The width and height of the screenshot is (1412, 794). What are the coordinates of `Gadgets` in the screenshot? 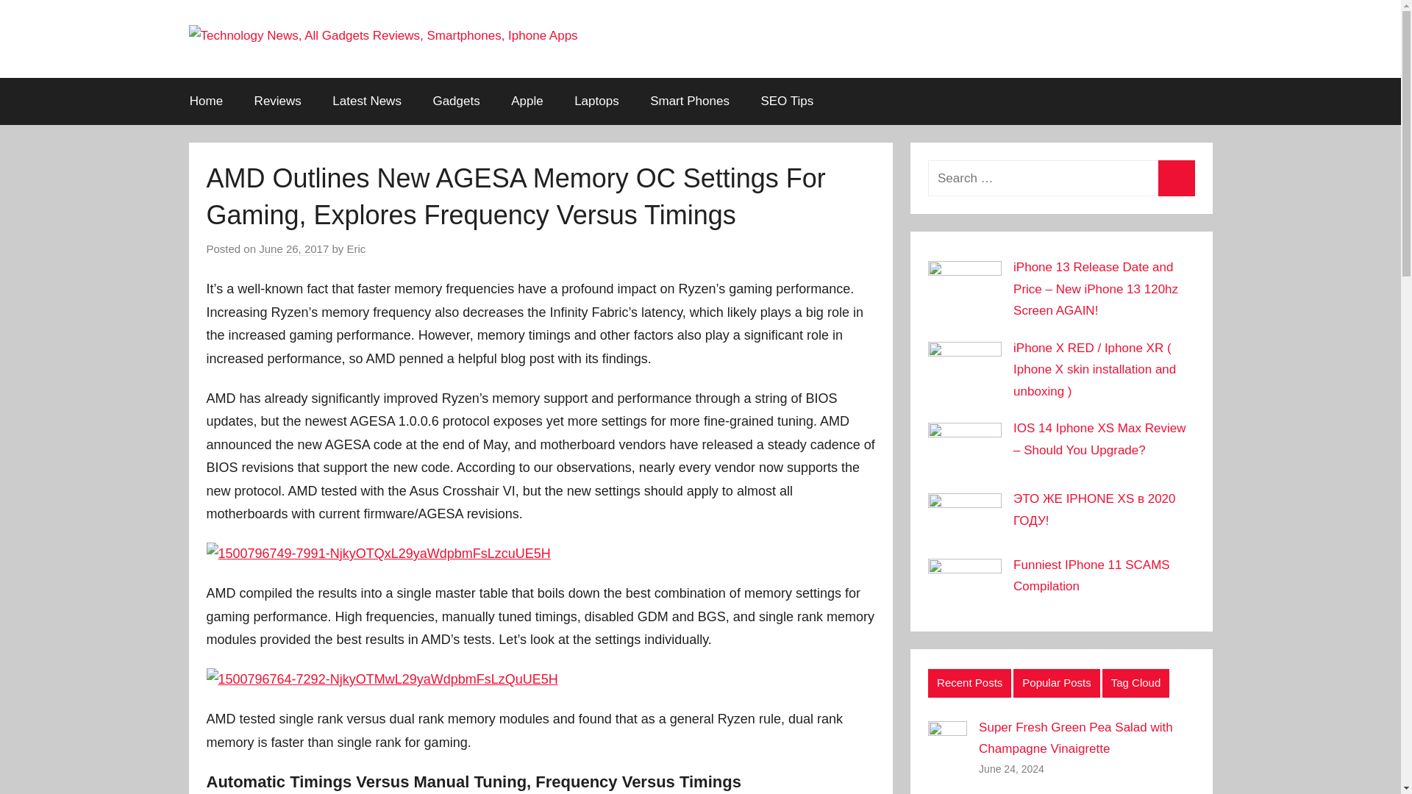 It's located at (456, 101).